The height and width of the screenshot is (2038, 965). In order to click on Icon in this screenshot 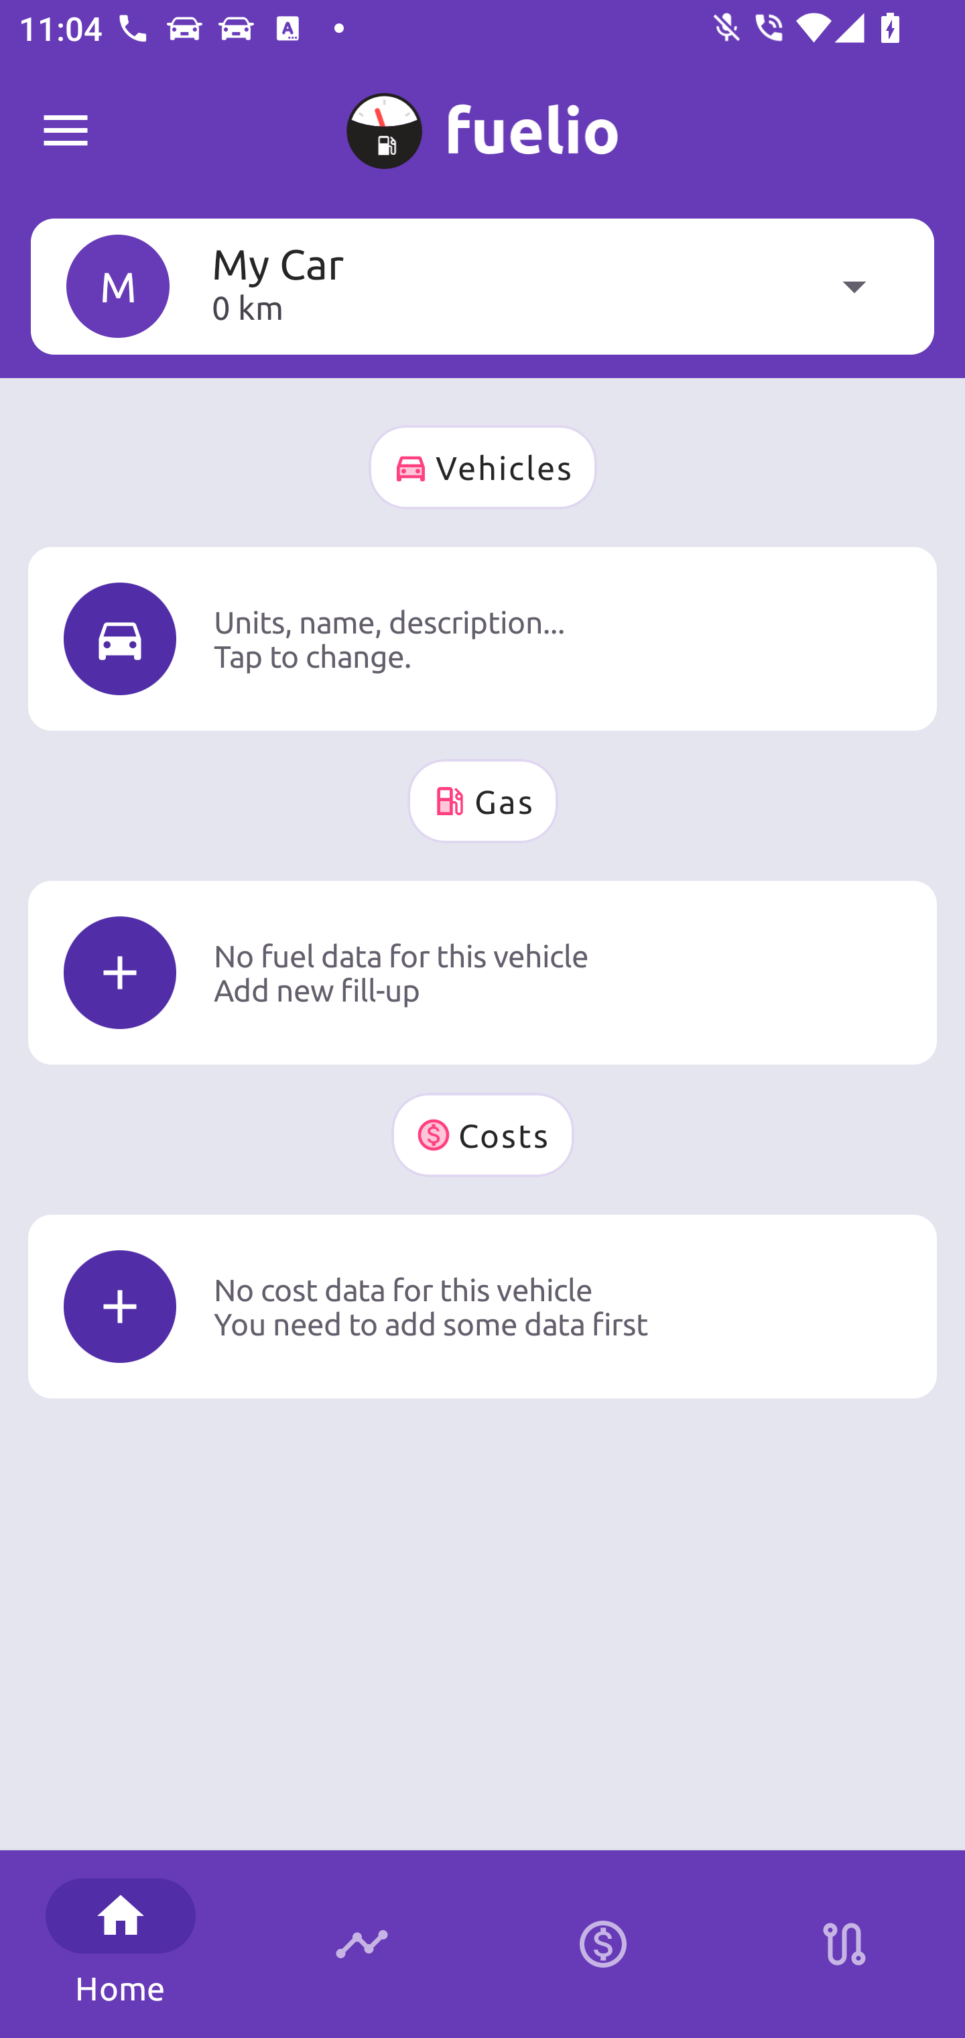, I will do `click(120, 973)`.